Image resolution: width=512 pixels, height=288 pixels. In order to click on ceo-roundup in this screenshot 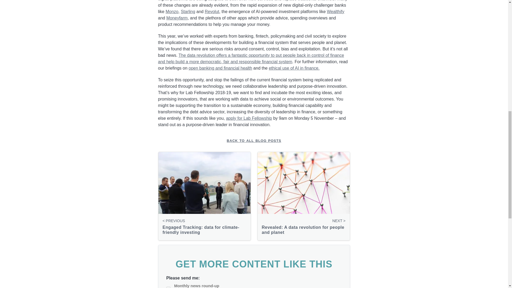, I will do `click(169, 287)`.